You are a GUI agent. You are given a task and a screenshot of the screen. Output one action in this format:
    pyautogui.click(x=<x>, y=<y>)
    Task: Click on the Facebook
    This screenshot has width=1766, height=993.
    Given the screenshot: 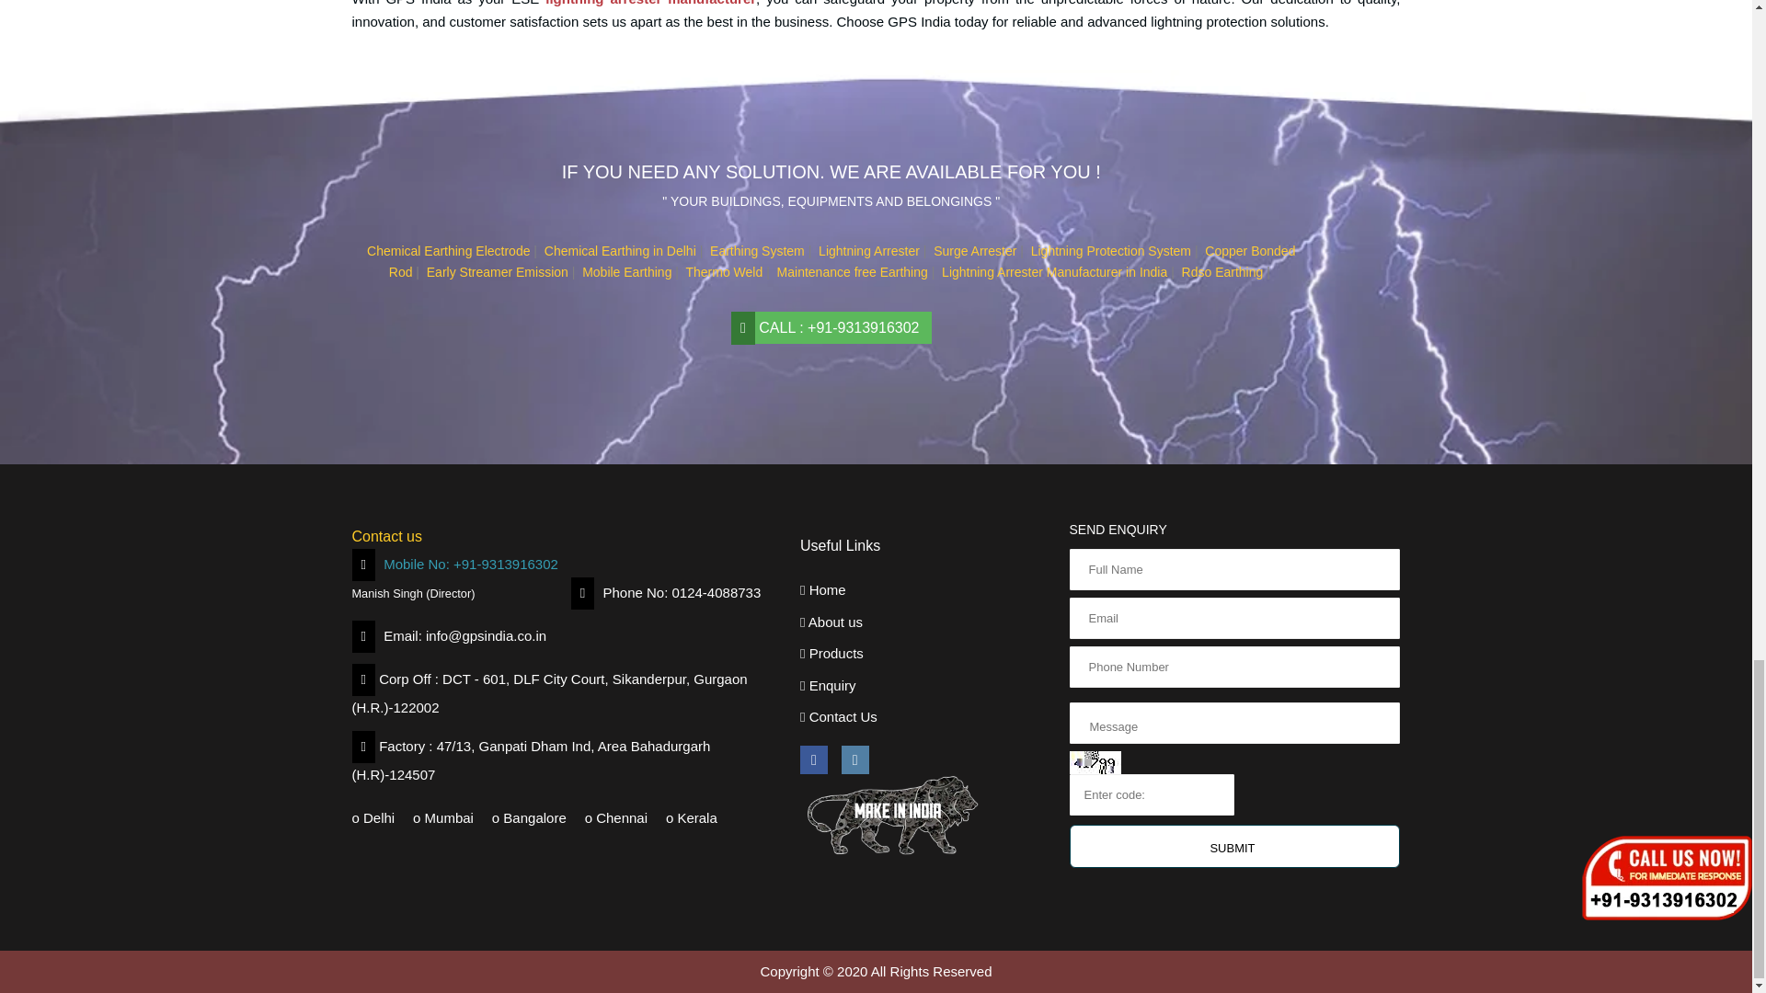 What is the action you would take?
    pyautogui.click(x=813, y=759)
    